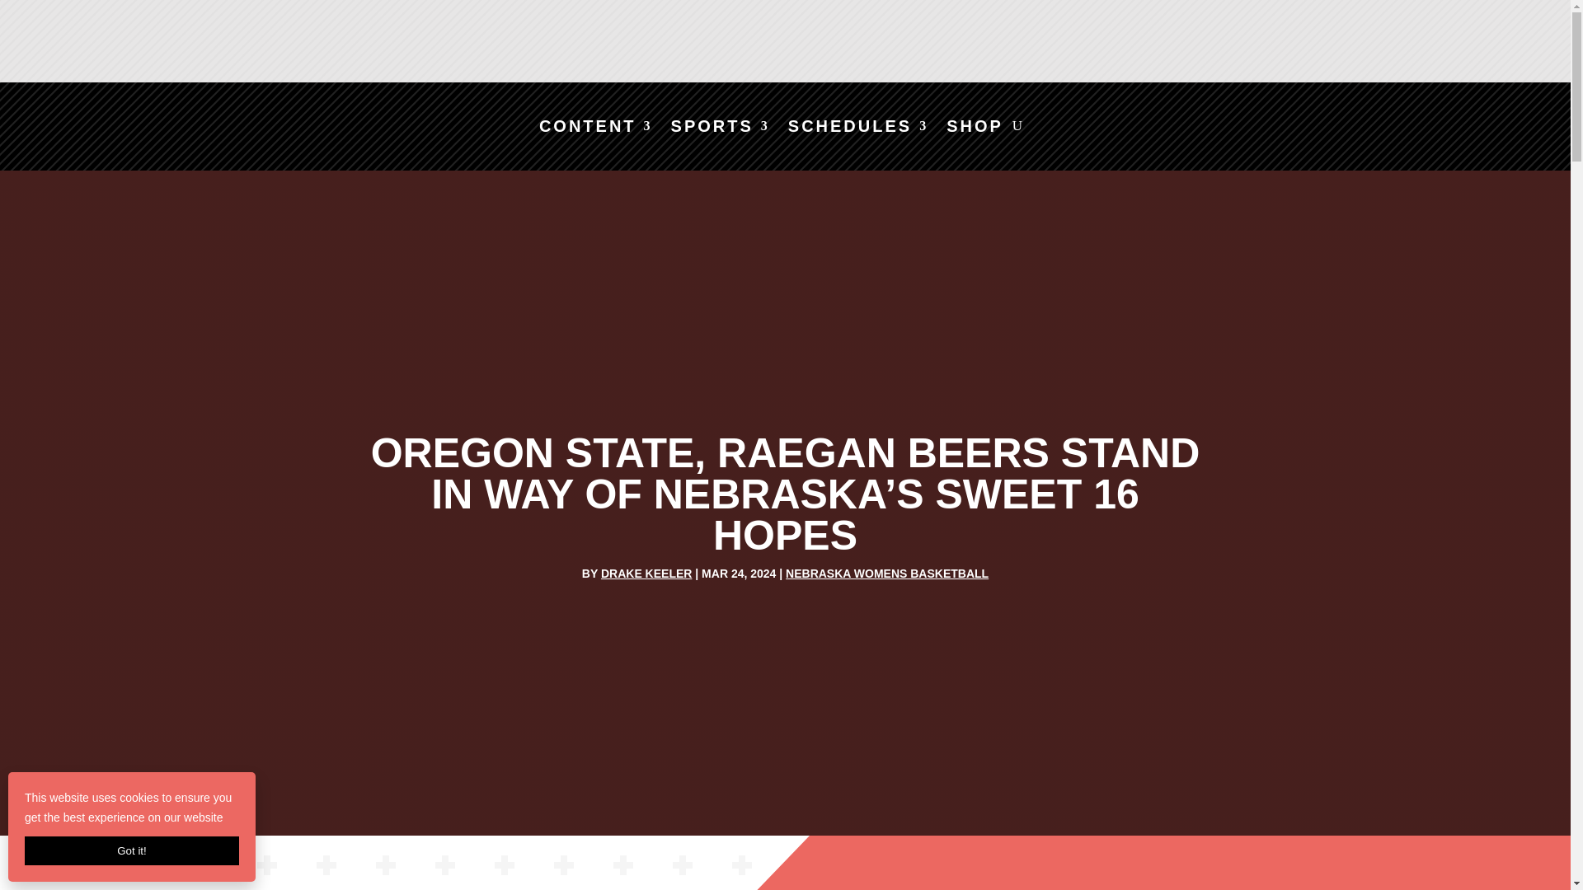 The height and width of the screenshot is (890, 1583). Describe the element at coordinates (721, 129) in the screenshot. I see `SPORTS` at that location.